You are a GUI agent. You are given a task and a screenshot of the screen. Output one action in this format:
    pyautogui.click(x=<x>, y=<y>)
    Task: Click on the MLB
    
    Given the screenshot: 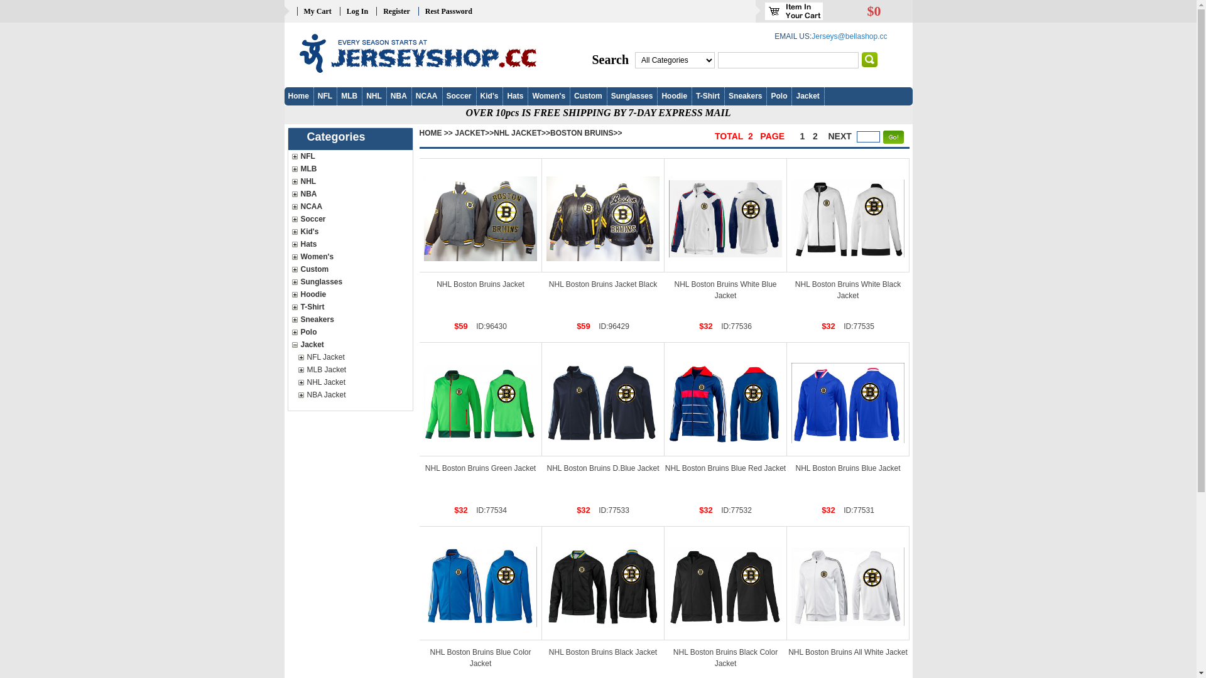 What is the action you would take?
    pyautogui.click(x=350, y=169)
    